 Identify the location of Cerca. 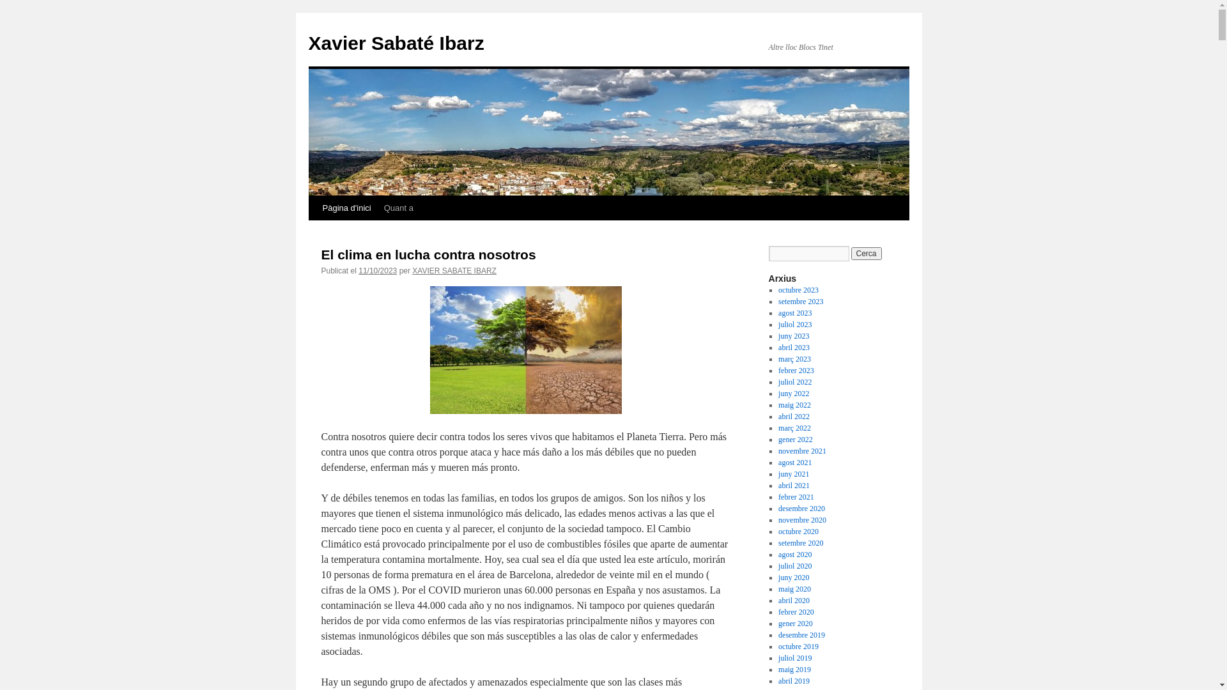
(867, 254).